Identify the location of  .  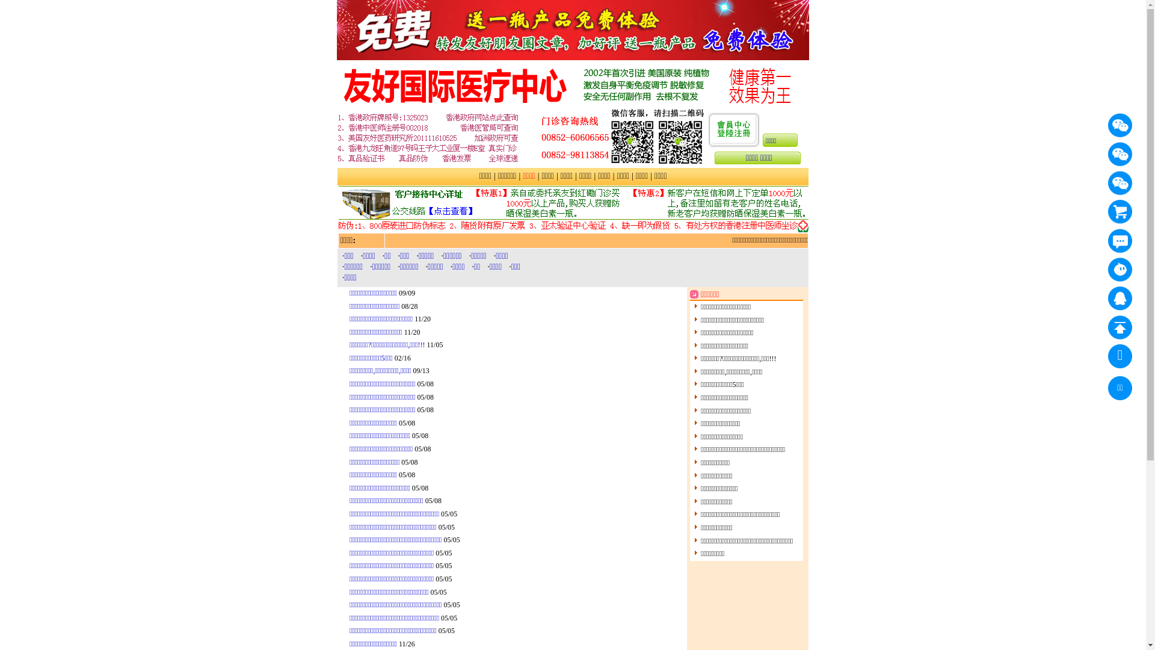
(1120, 270).